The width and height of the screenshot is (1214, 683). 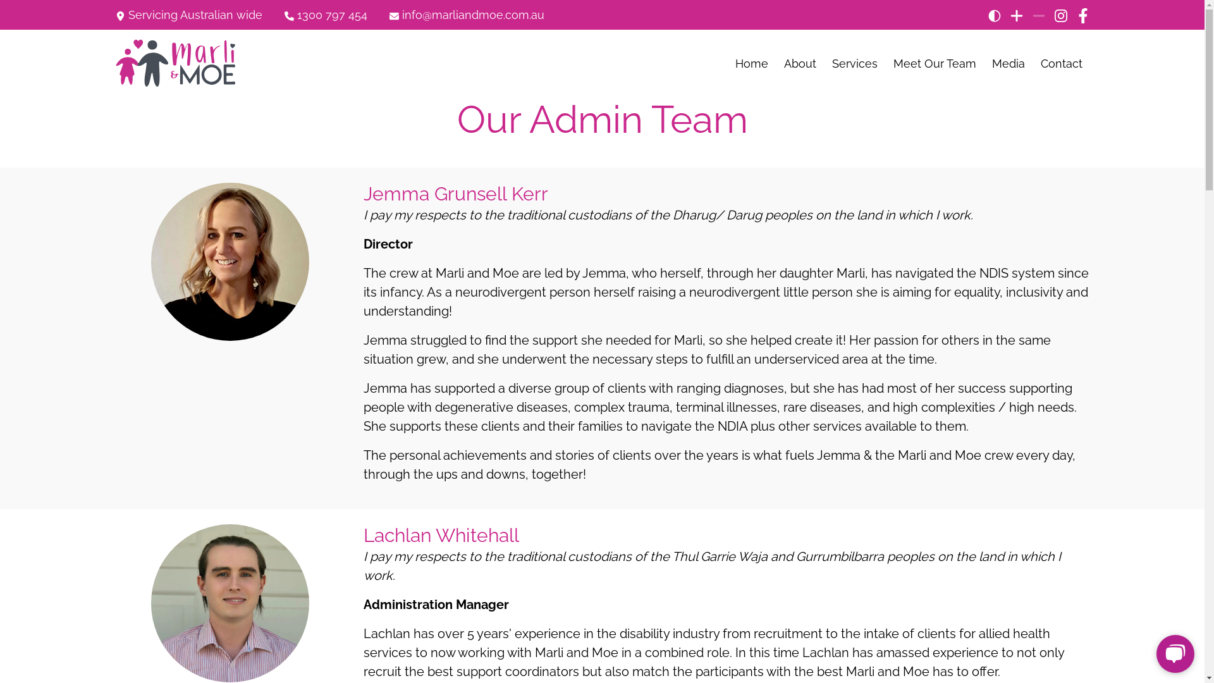 I want to click on Home, so click(x=752, y=63).